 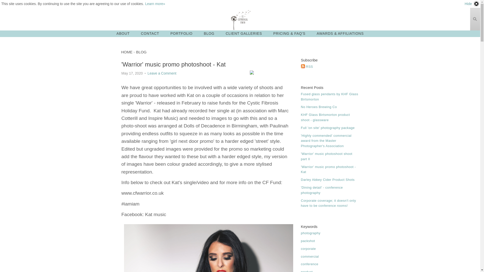 I want to click on BLOG, so click(x=141, y=52).